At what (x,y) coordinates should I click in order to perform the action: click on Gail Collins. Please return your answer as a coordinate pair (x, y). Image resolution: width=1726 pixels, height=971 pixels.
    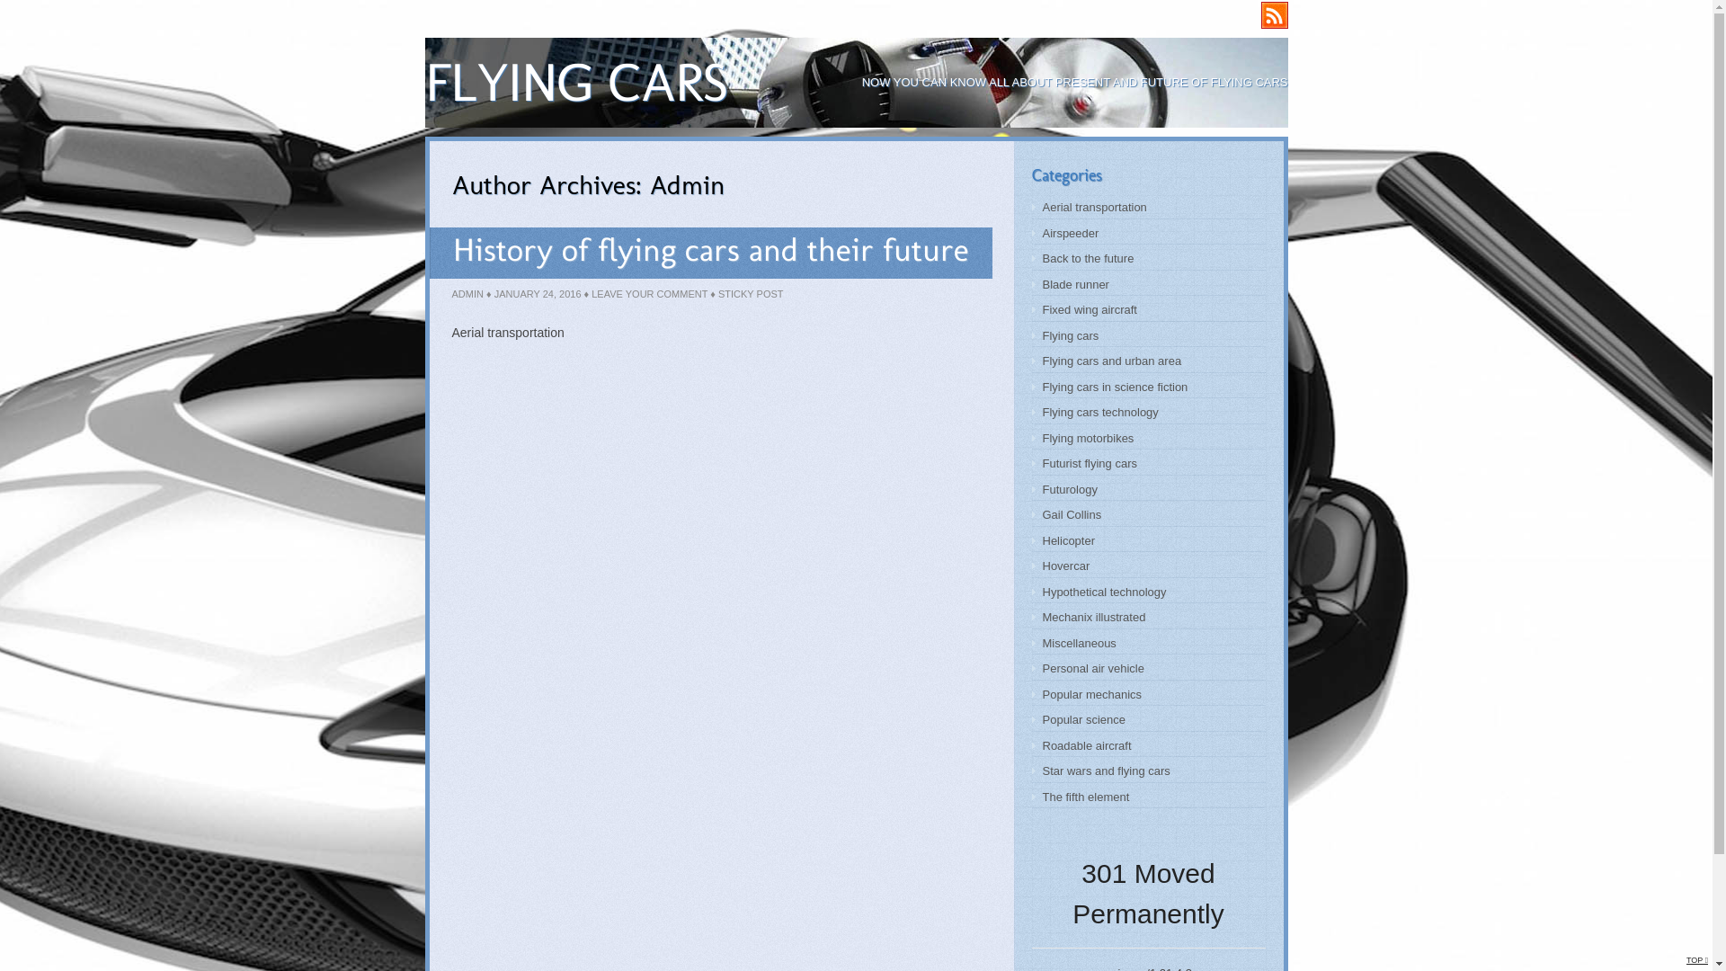
    Looking at the image, I should click on (1072, 514).